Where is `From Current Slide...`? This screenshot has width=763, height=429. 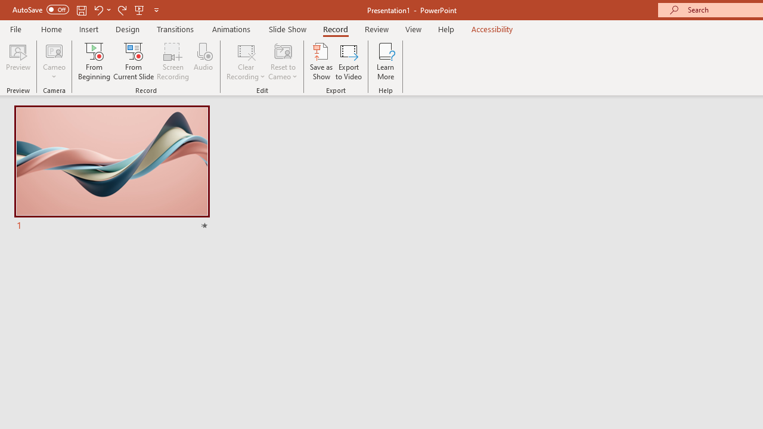 From Current Slide... is located at coordinates (134, 61).